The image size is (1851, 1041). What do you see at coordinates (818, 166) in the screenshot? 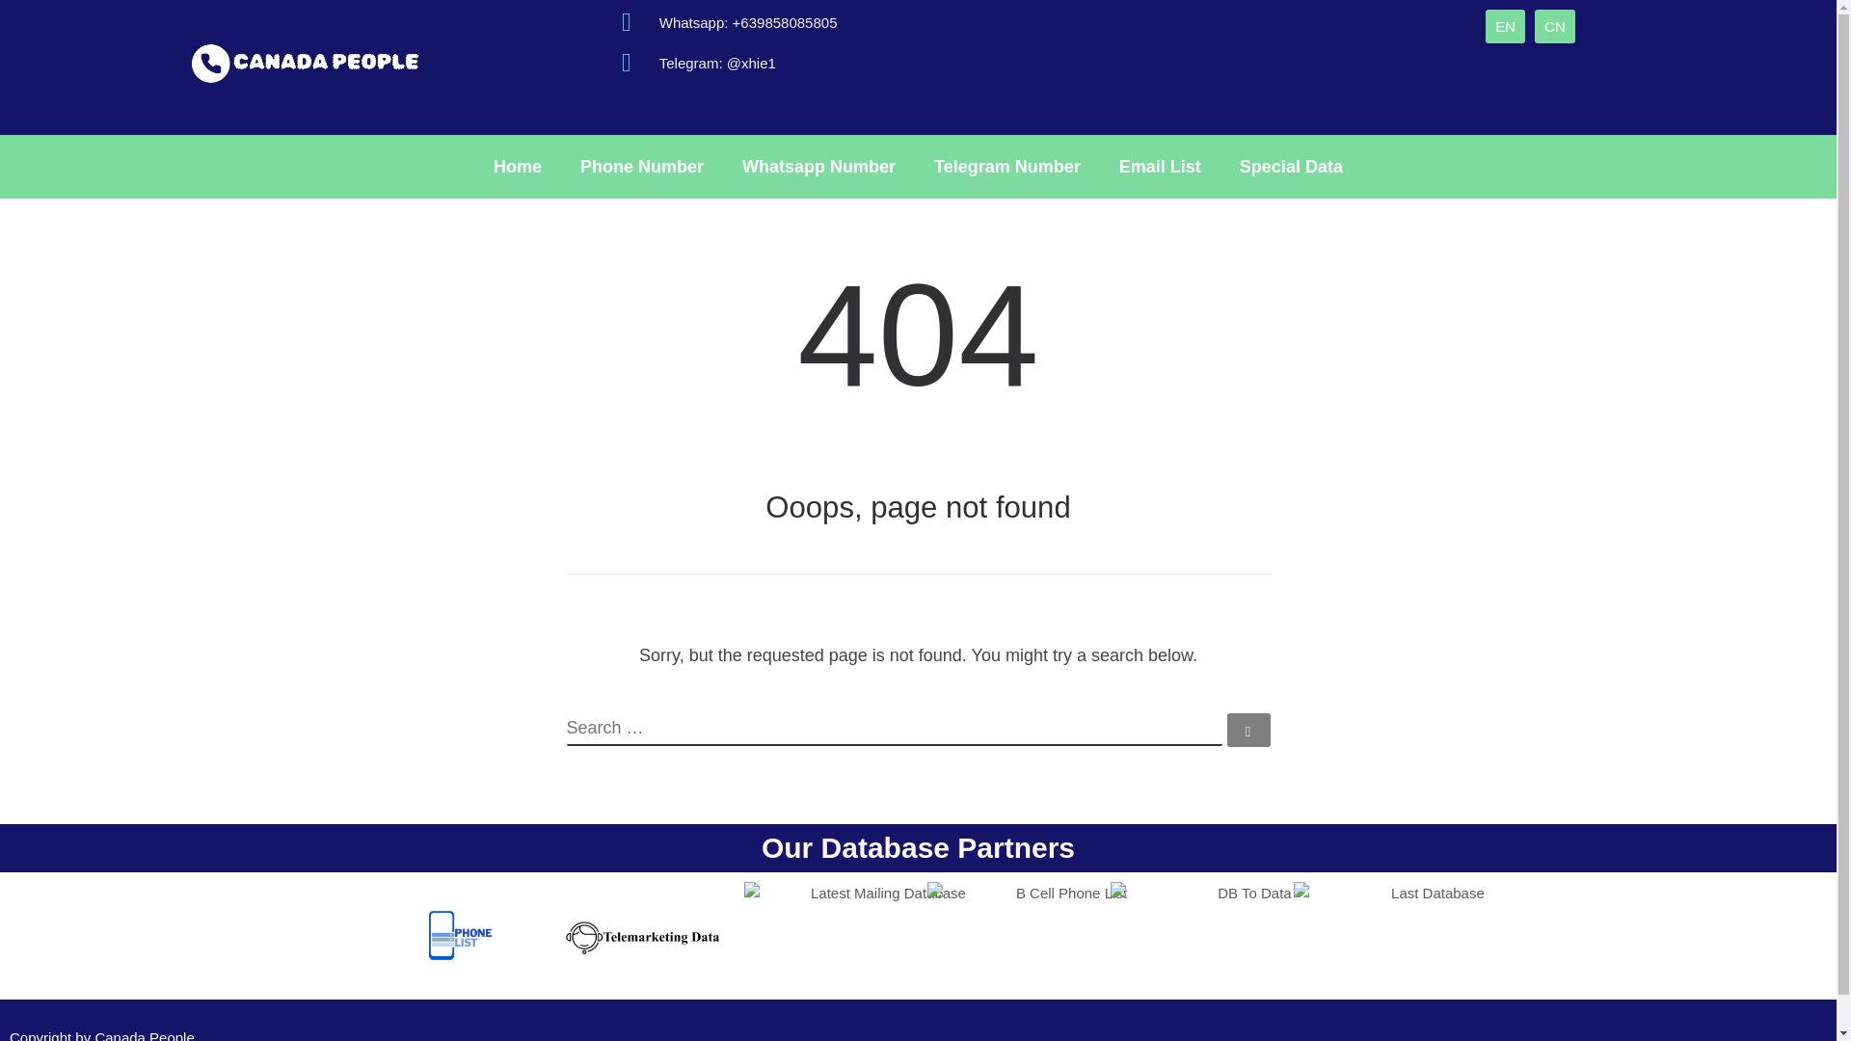
I see `Whatsapp Number` at bounding box center [818, 166].